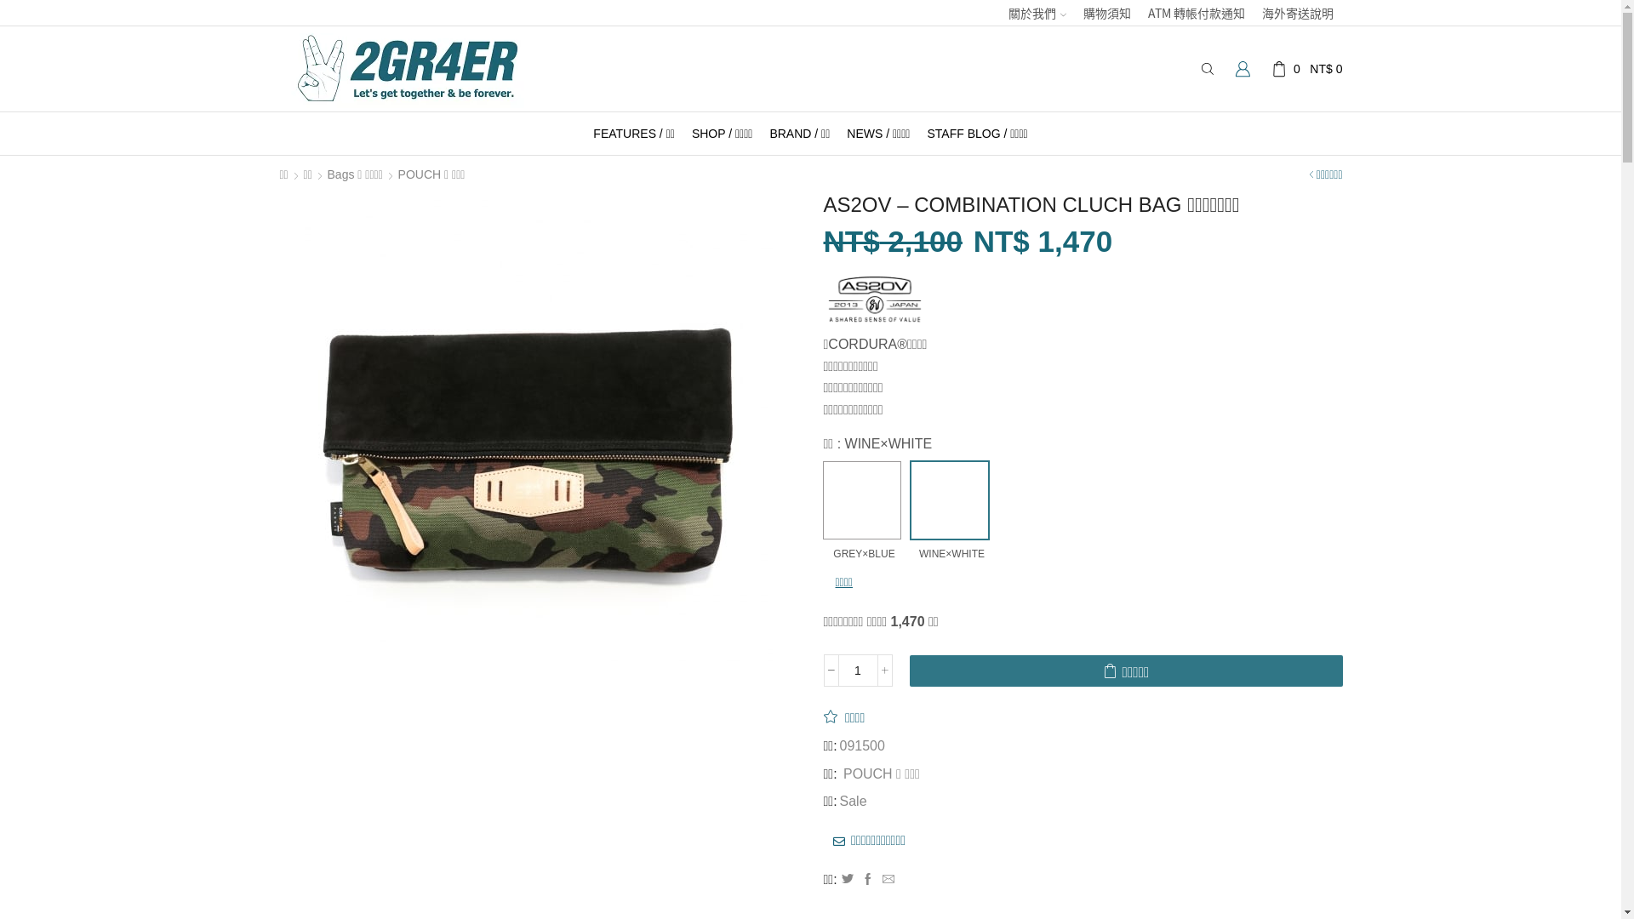 The width and height of the screenshot is (1634, 919). I want to click on Mail to friend, so click(887, 880).